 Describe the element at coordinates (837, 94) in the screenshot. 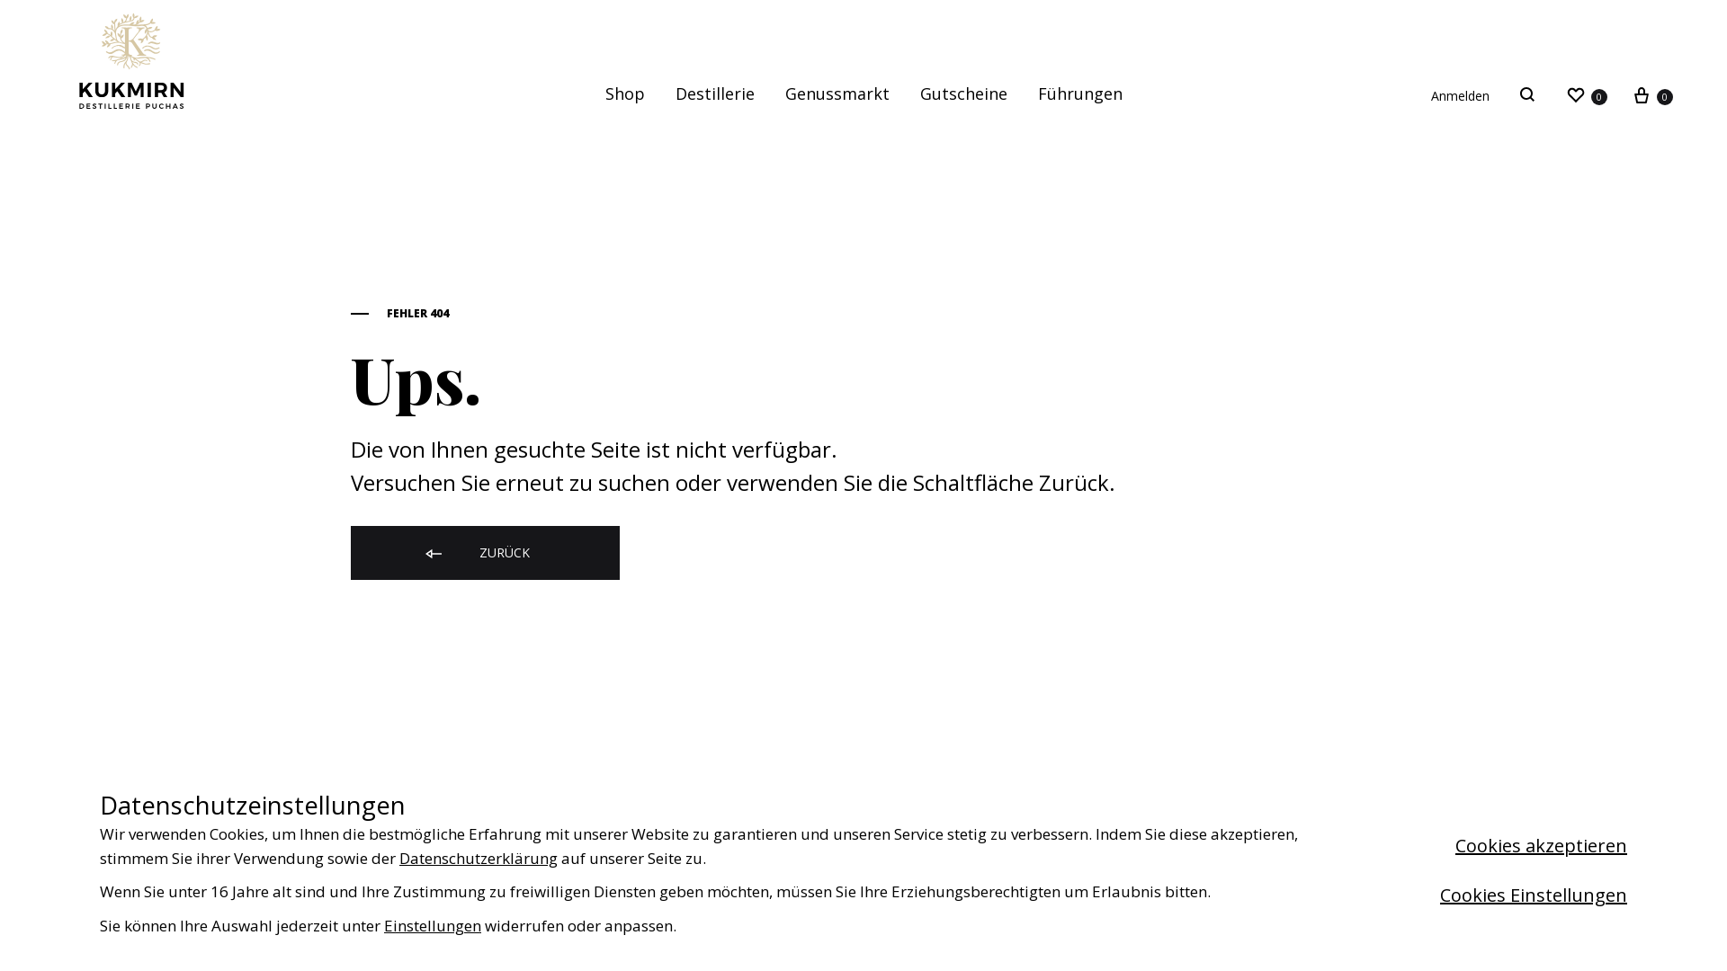

I see `Genussmarkt` at that location.